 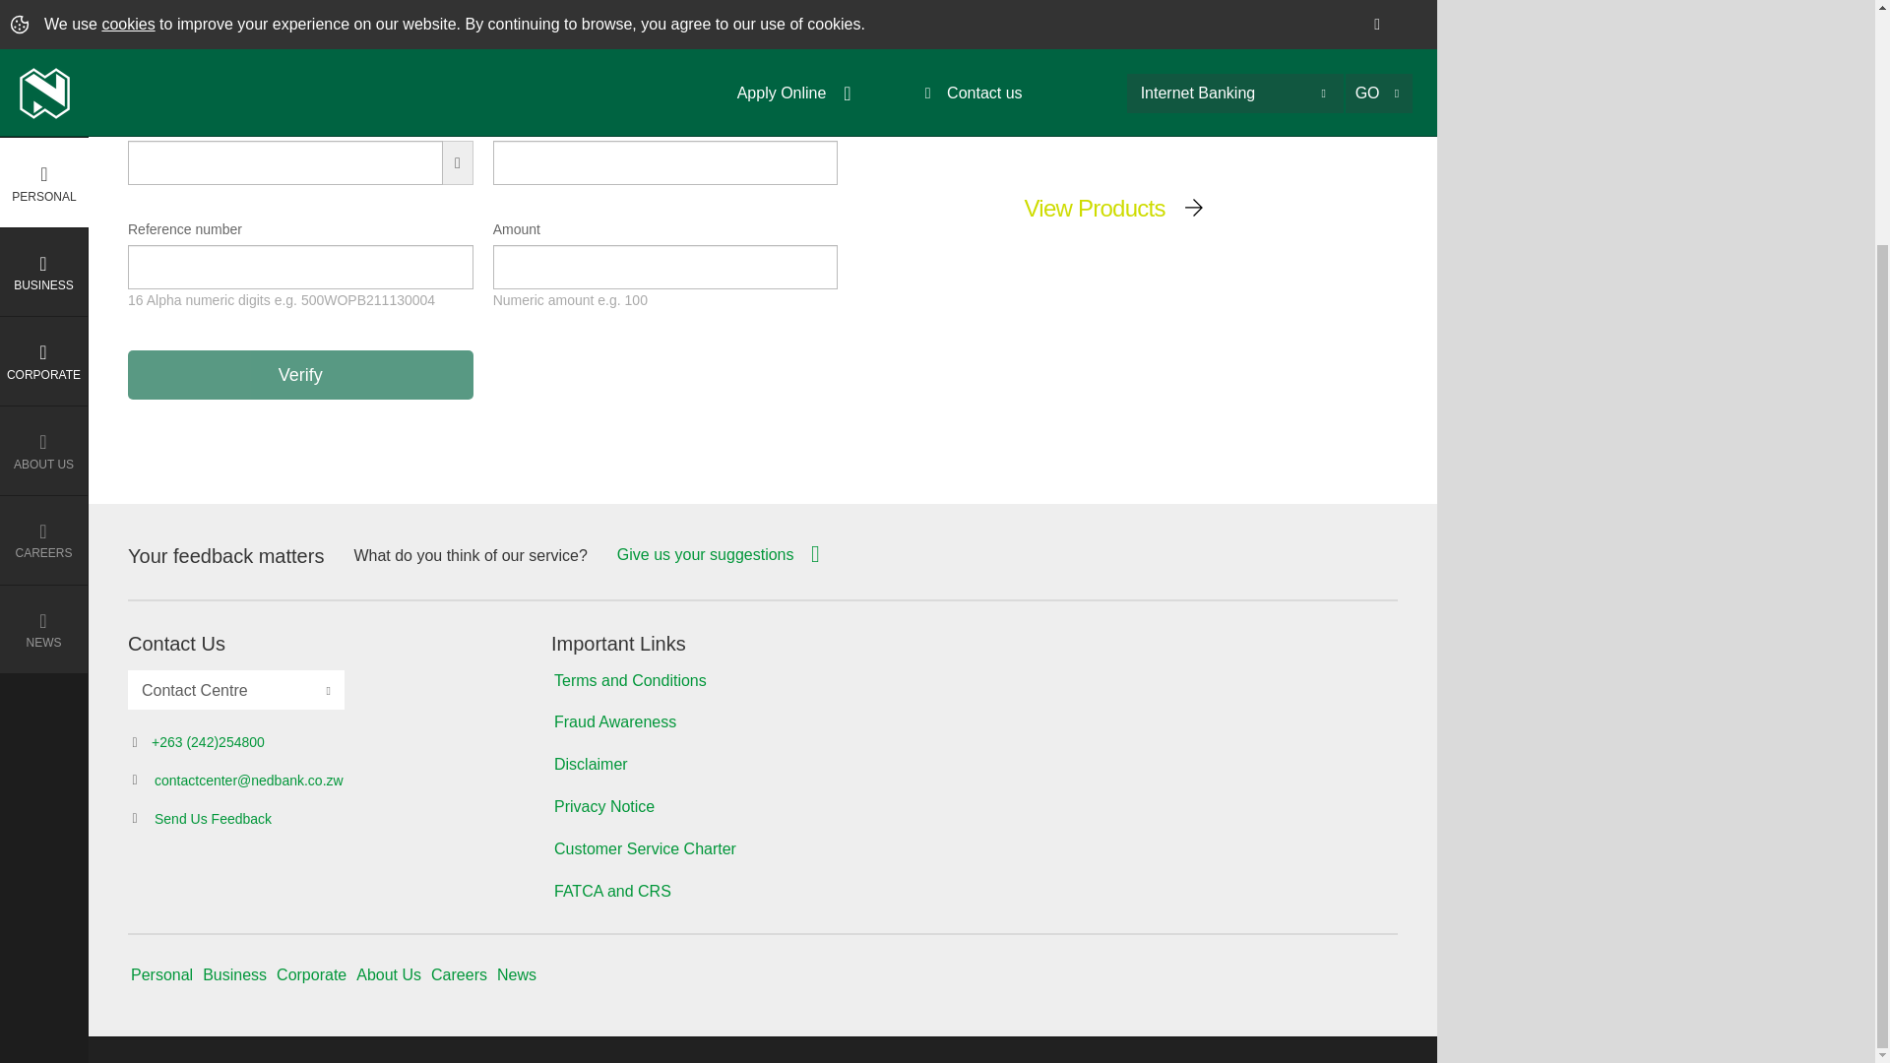 What do you see at coordinates (44, 228) in the screenshot?
I see `FOREX` at bounding box center [44, 228].